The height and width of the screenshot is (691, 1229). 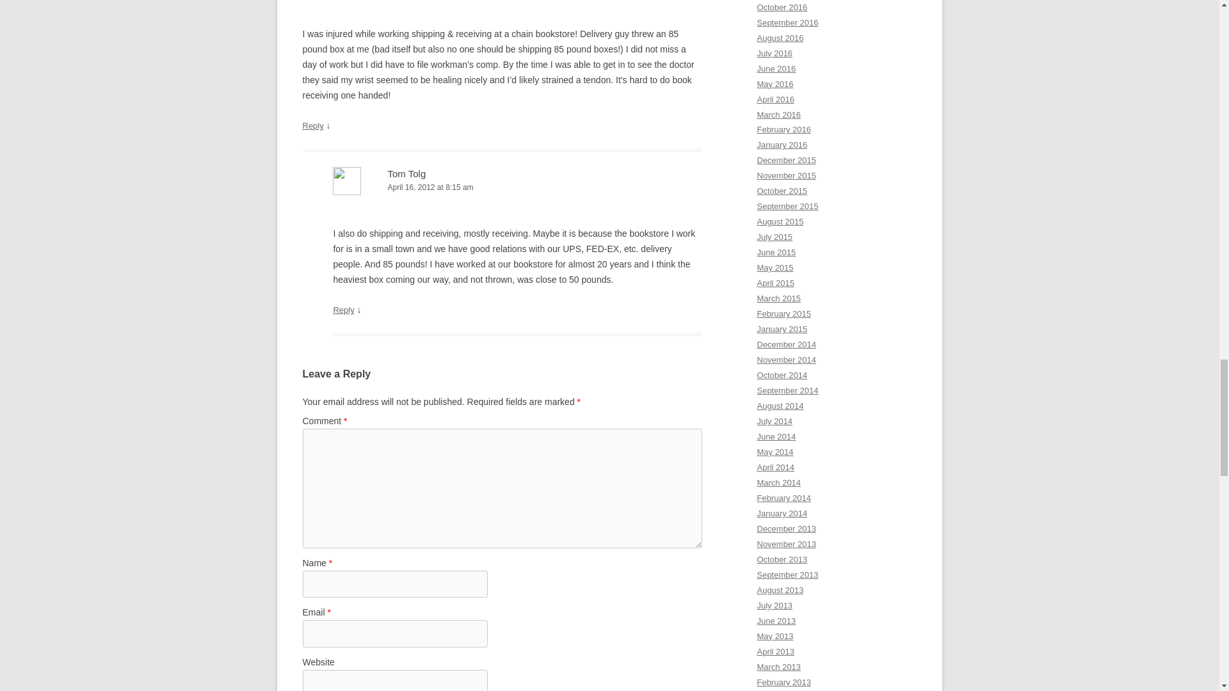 I want to click on Tom Tolg, so click(x=406, y=173).